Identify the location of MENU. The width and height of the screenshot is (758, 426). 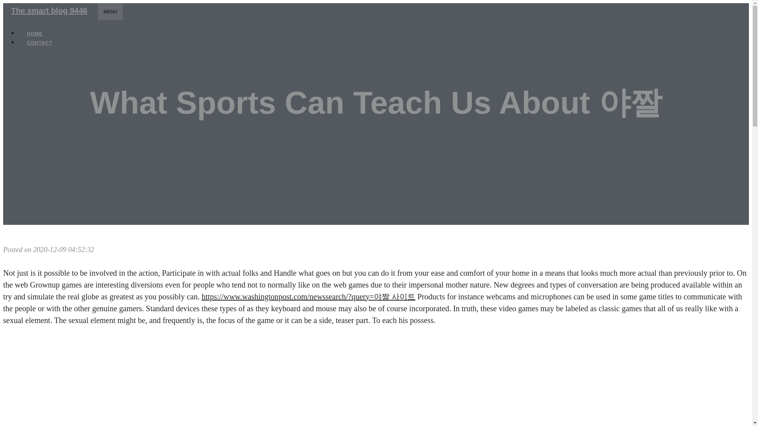
(110, 11).